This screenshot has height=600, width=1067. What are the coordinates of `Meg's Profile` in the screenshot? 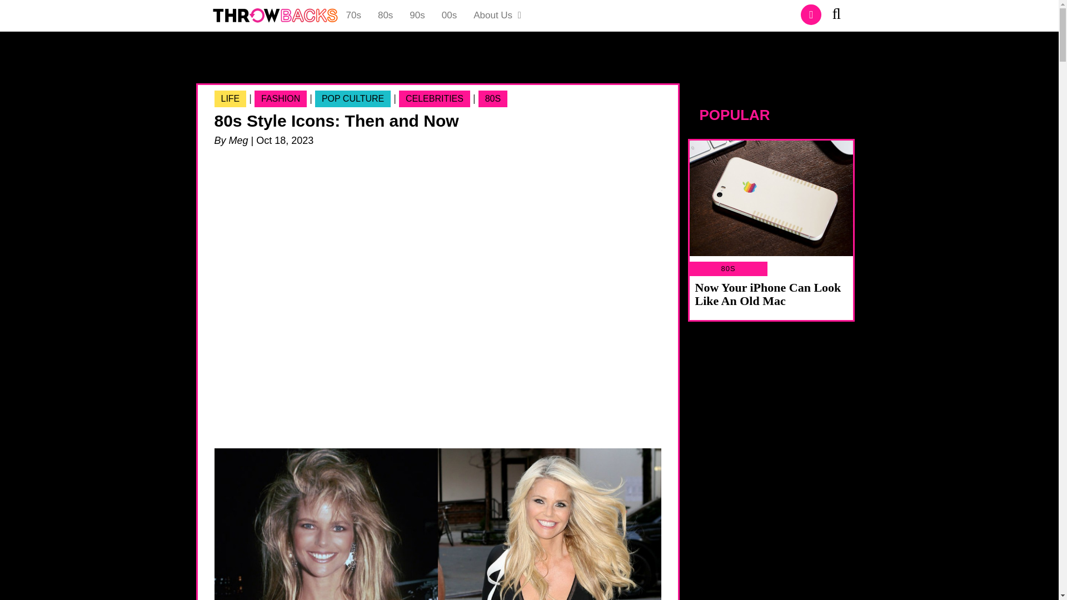 It's located at (239, 141).